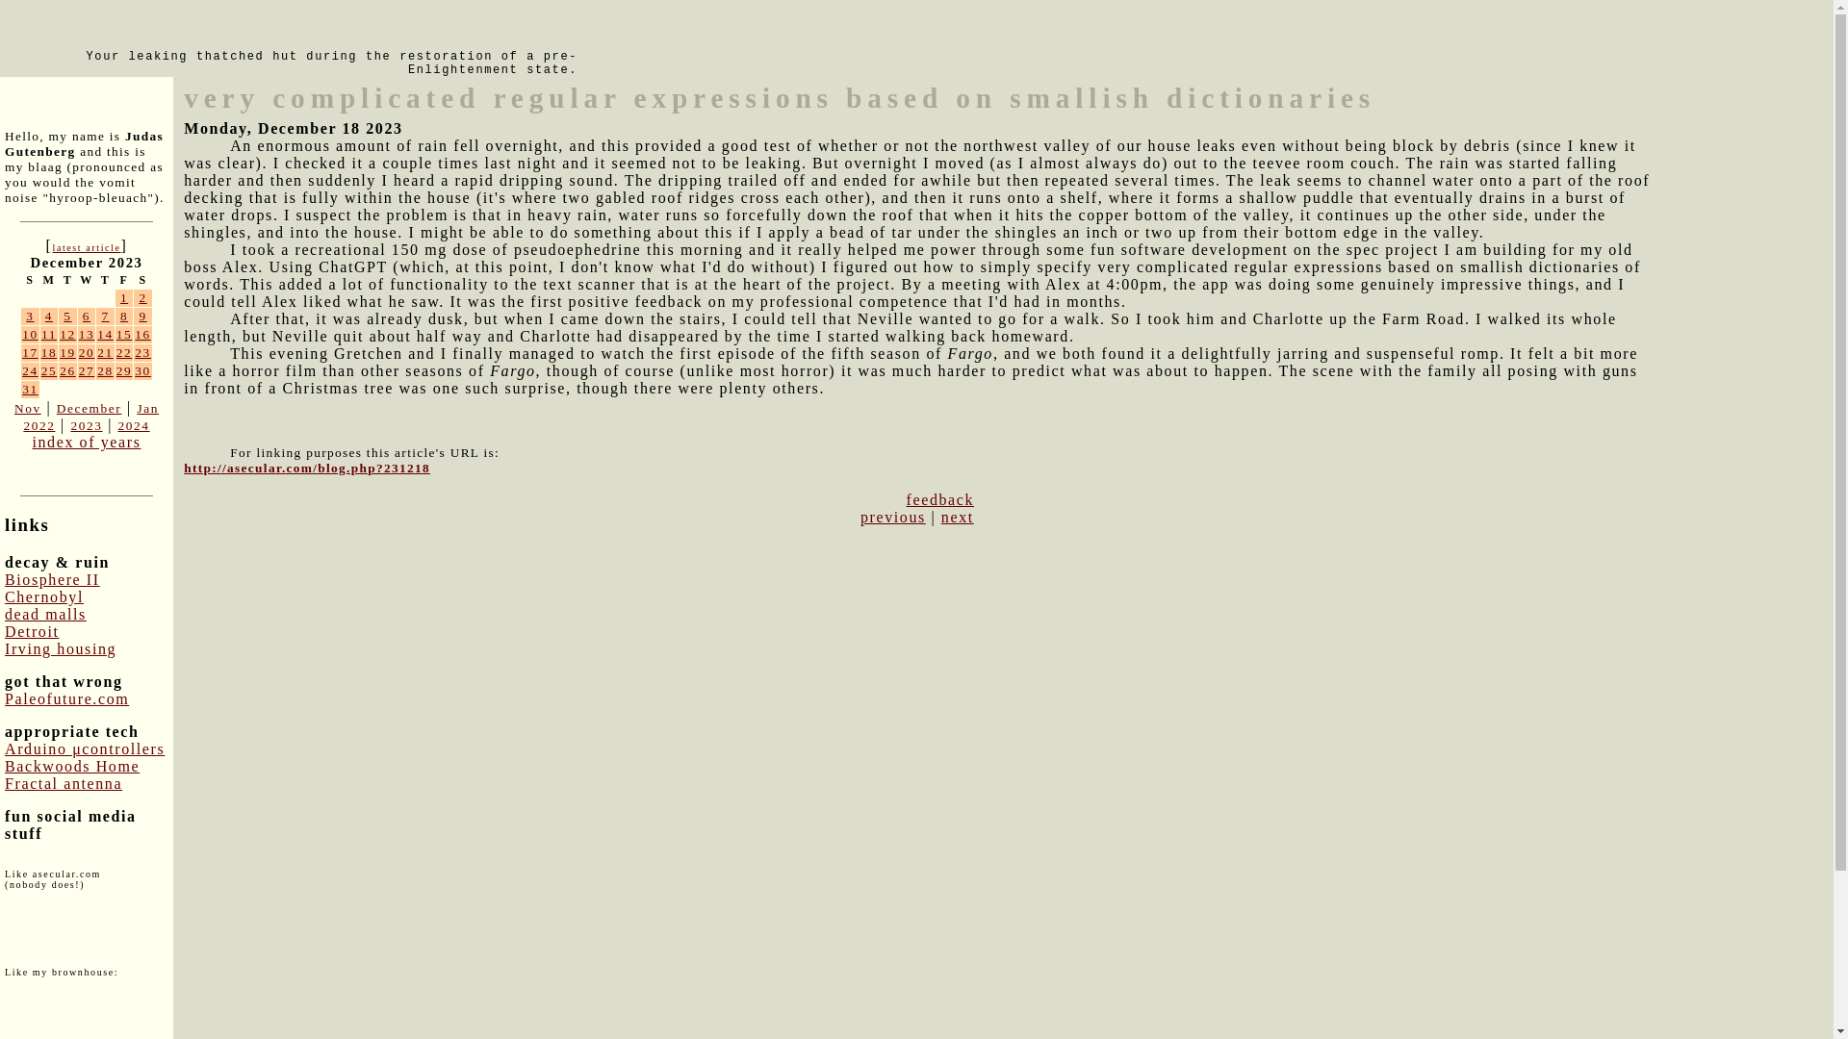  Describe the element at coordinates (31, 352) in the screenshot. I see `17` at that location.